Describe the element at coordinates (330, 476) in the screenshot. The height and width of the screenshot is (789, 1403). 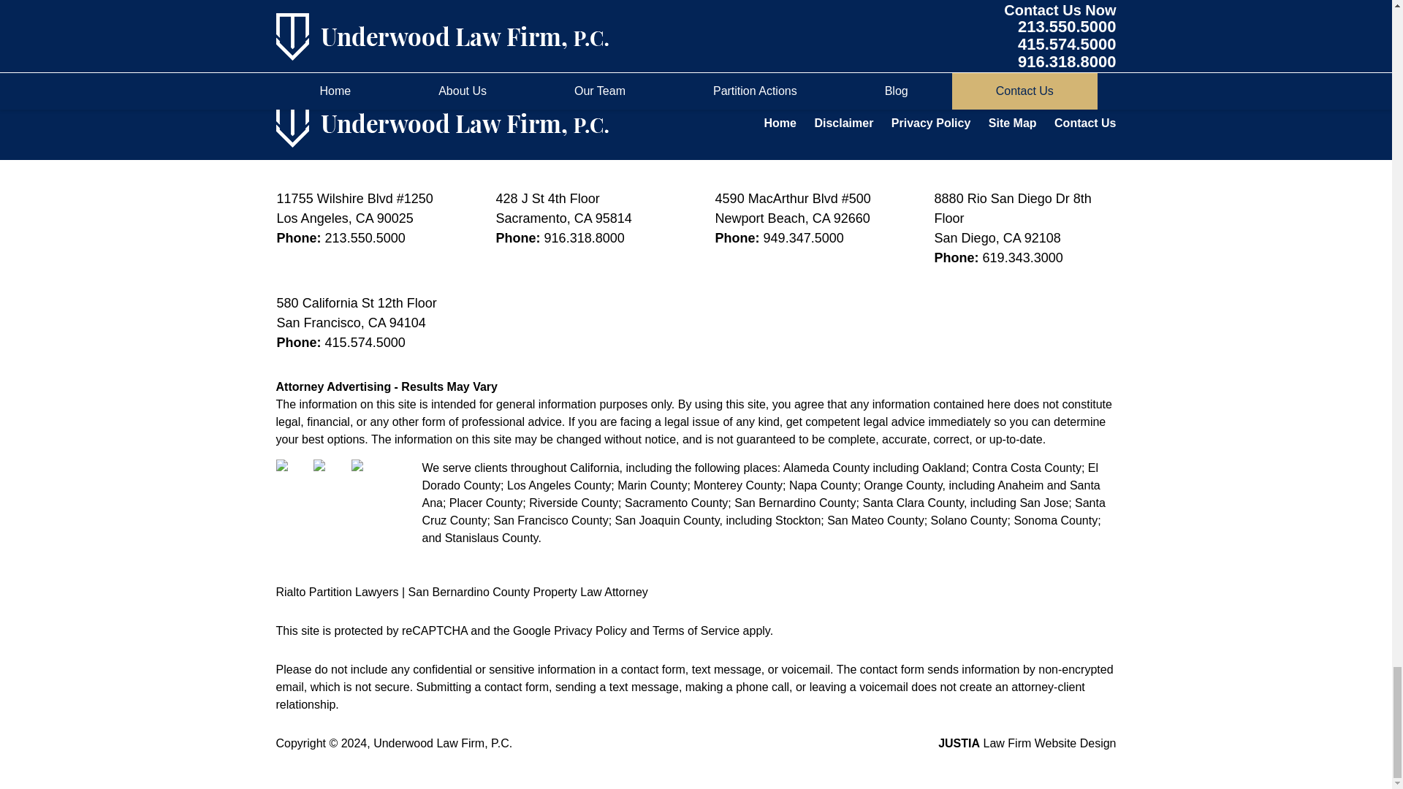
I see `LinkedIn` at that location.